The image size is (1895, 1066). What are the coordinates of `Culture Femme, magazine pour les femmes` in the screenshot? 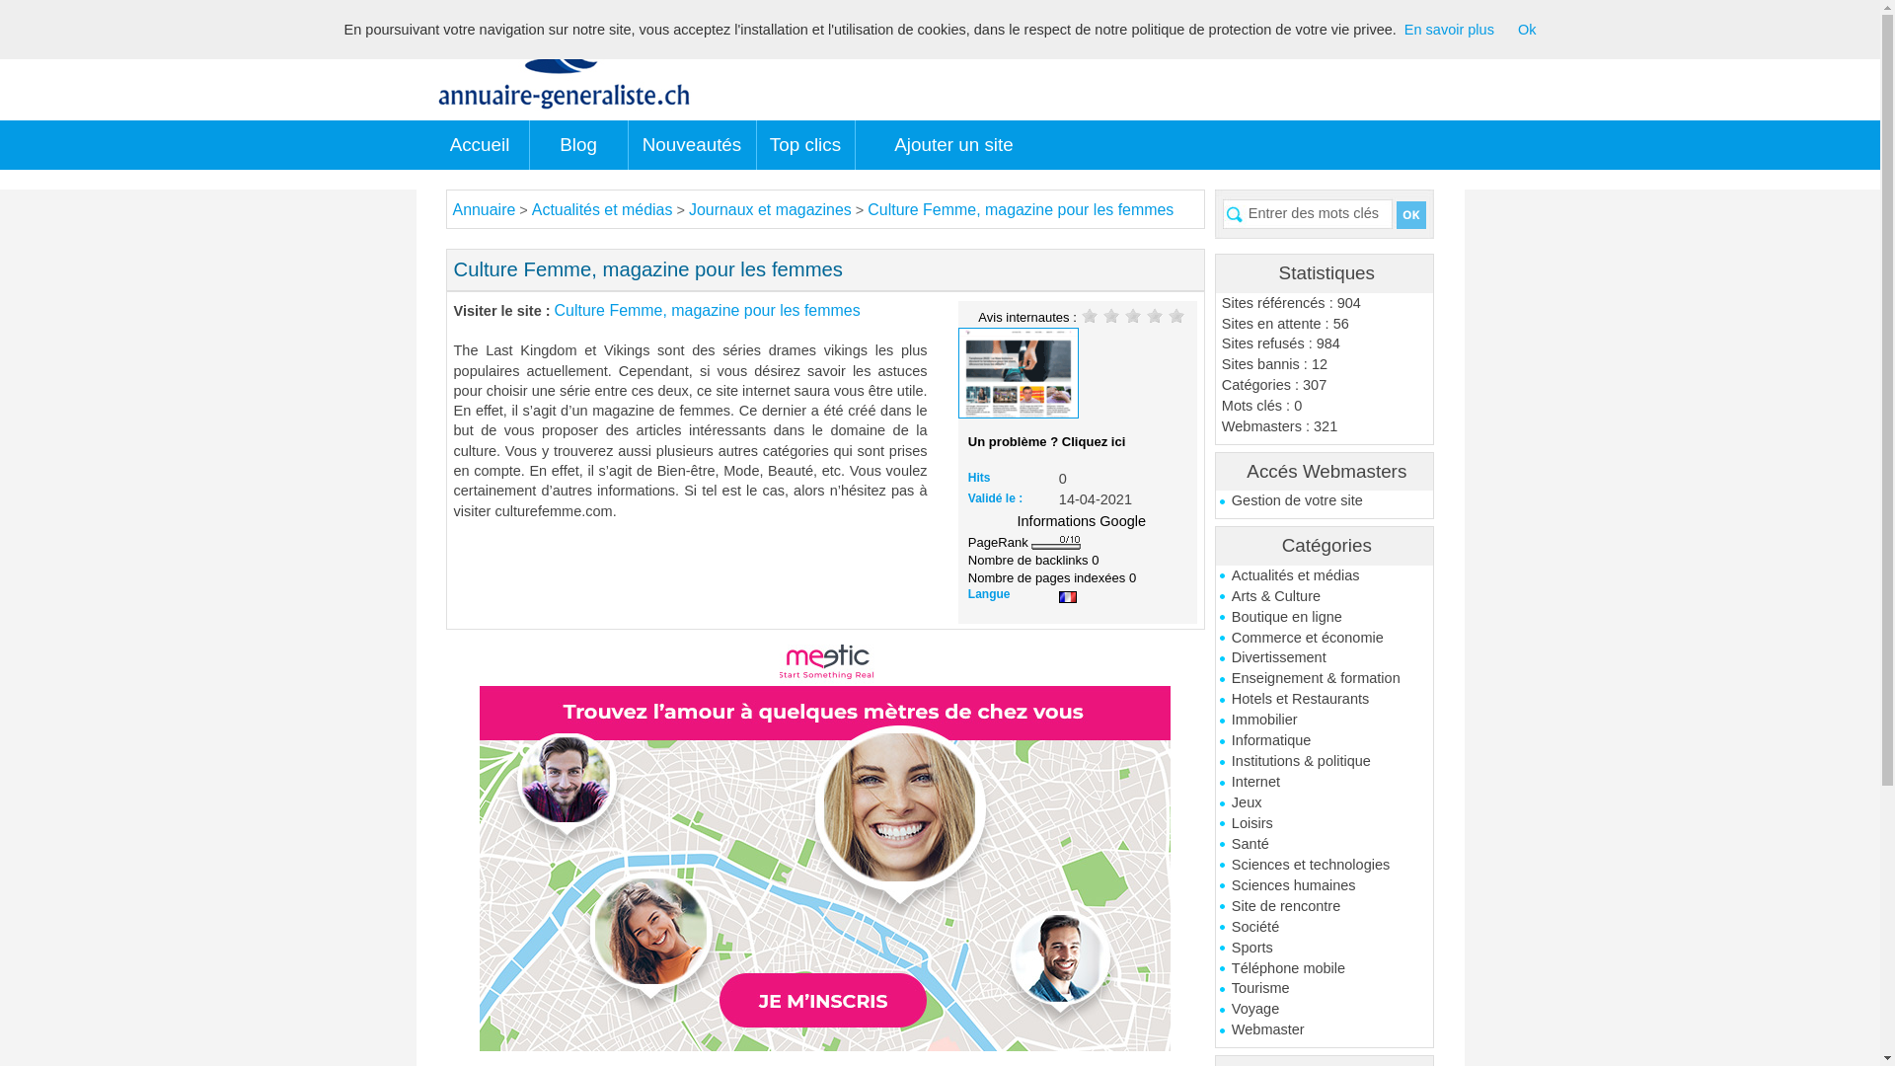 It's located at (1021, 209).